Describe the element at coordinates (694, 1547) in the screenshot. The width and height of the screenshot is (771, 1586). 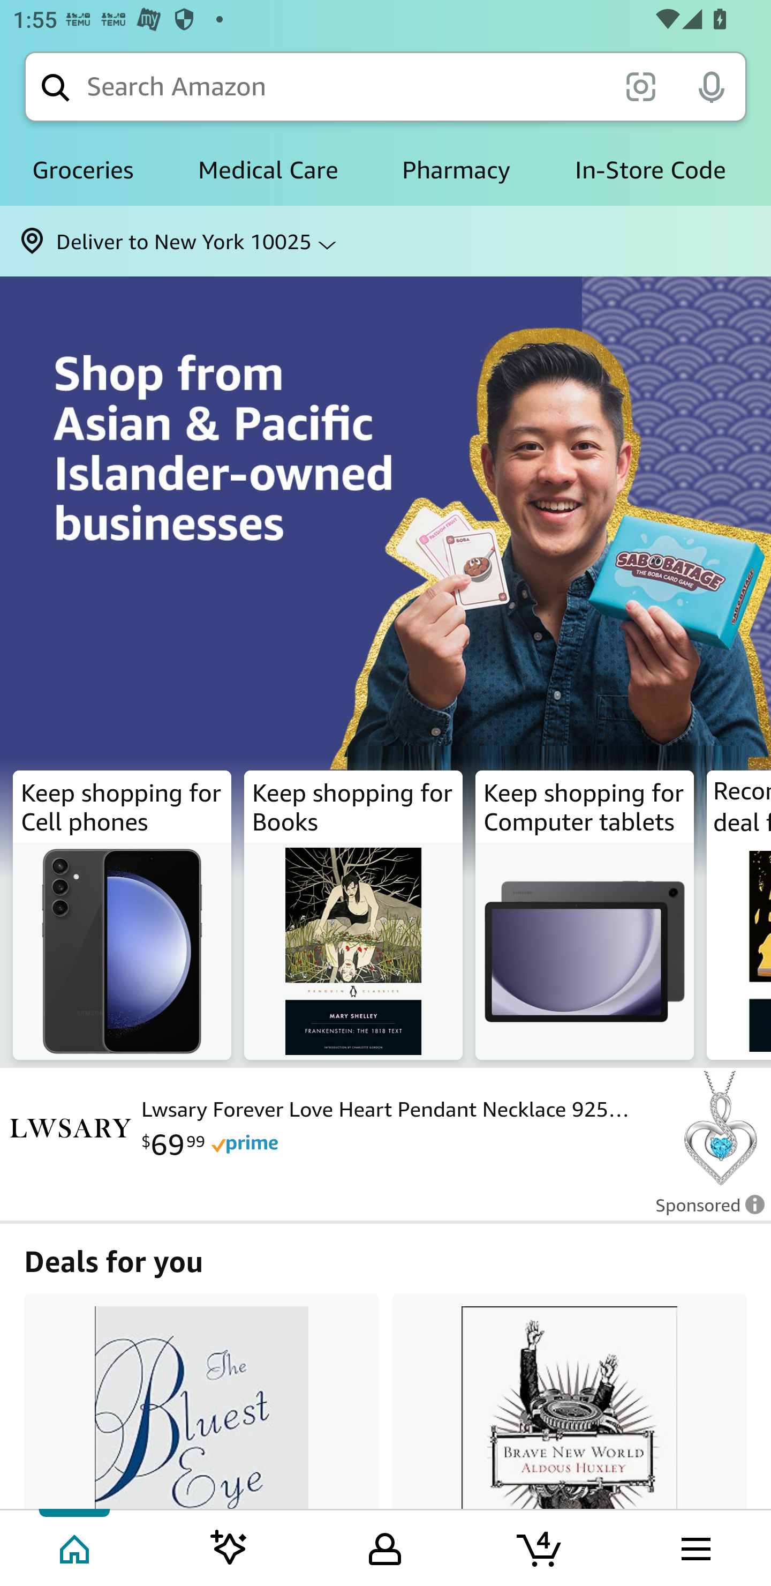
I see `Browse menu Tab 5 of 5` at that location.